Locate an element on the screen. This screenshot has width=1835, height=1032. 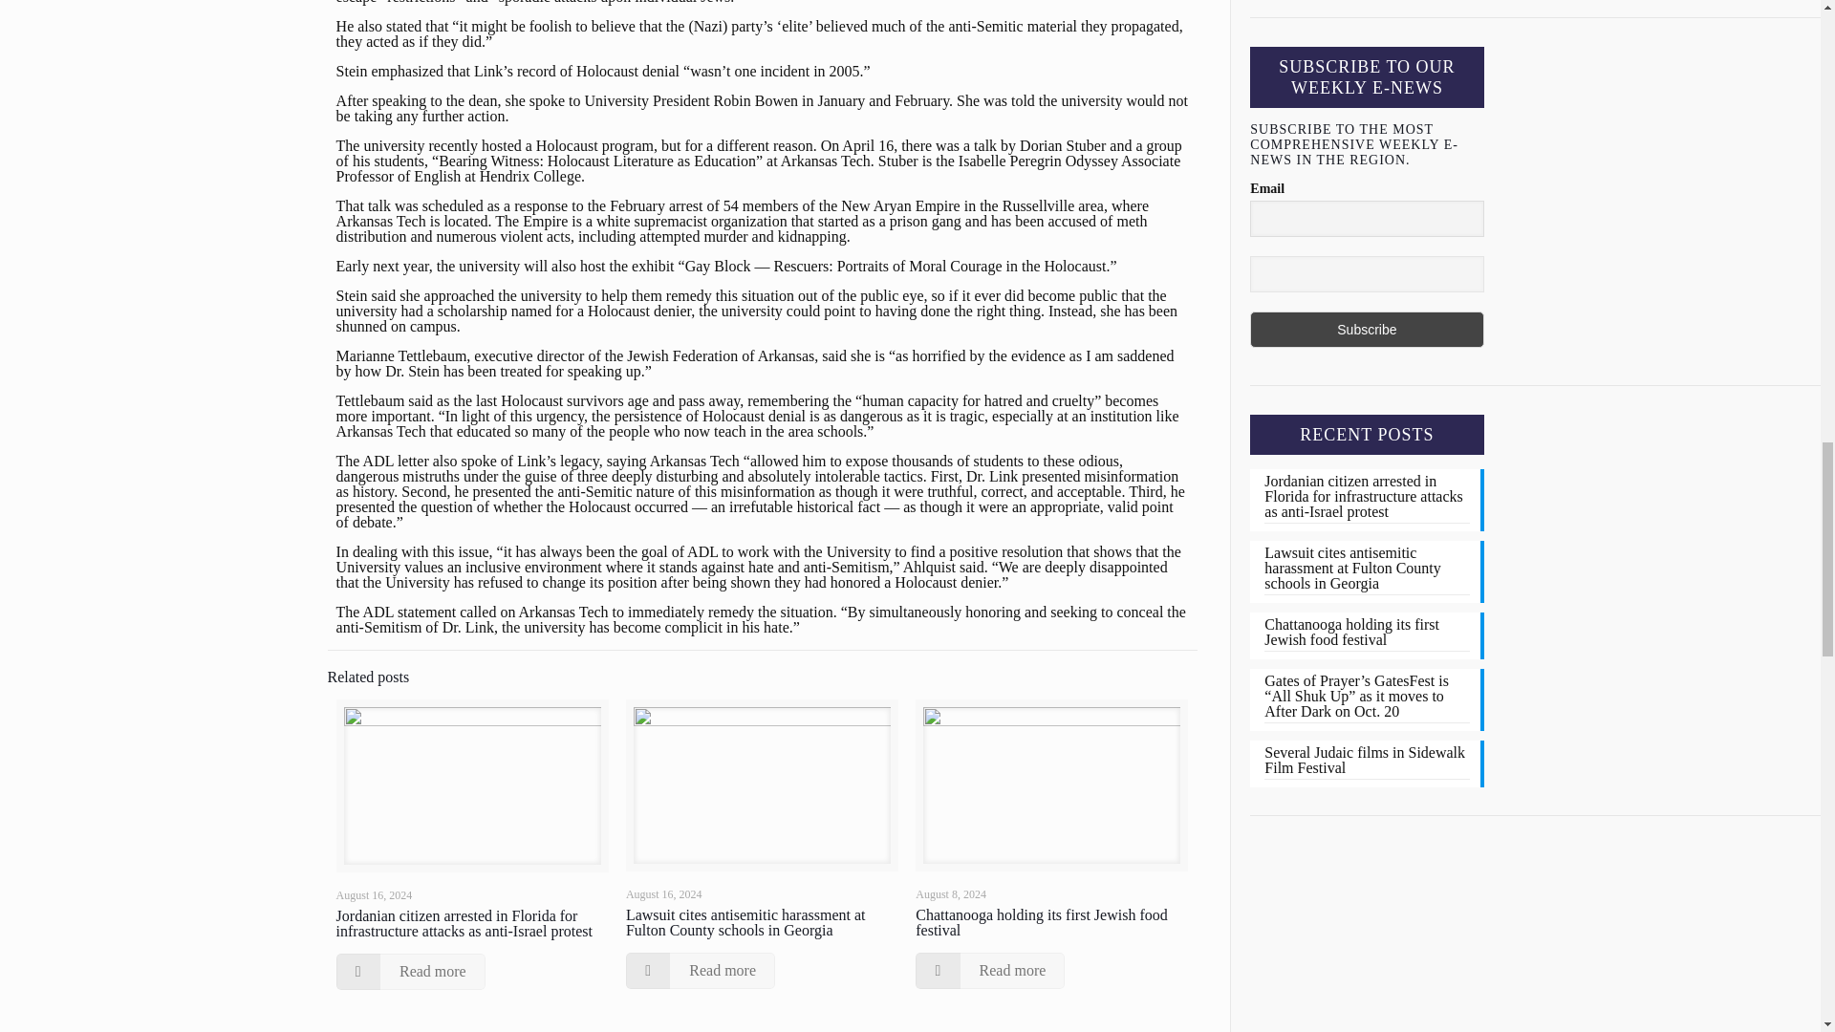
Read more is located at coordinates (411, 971).